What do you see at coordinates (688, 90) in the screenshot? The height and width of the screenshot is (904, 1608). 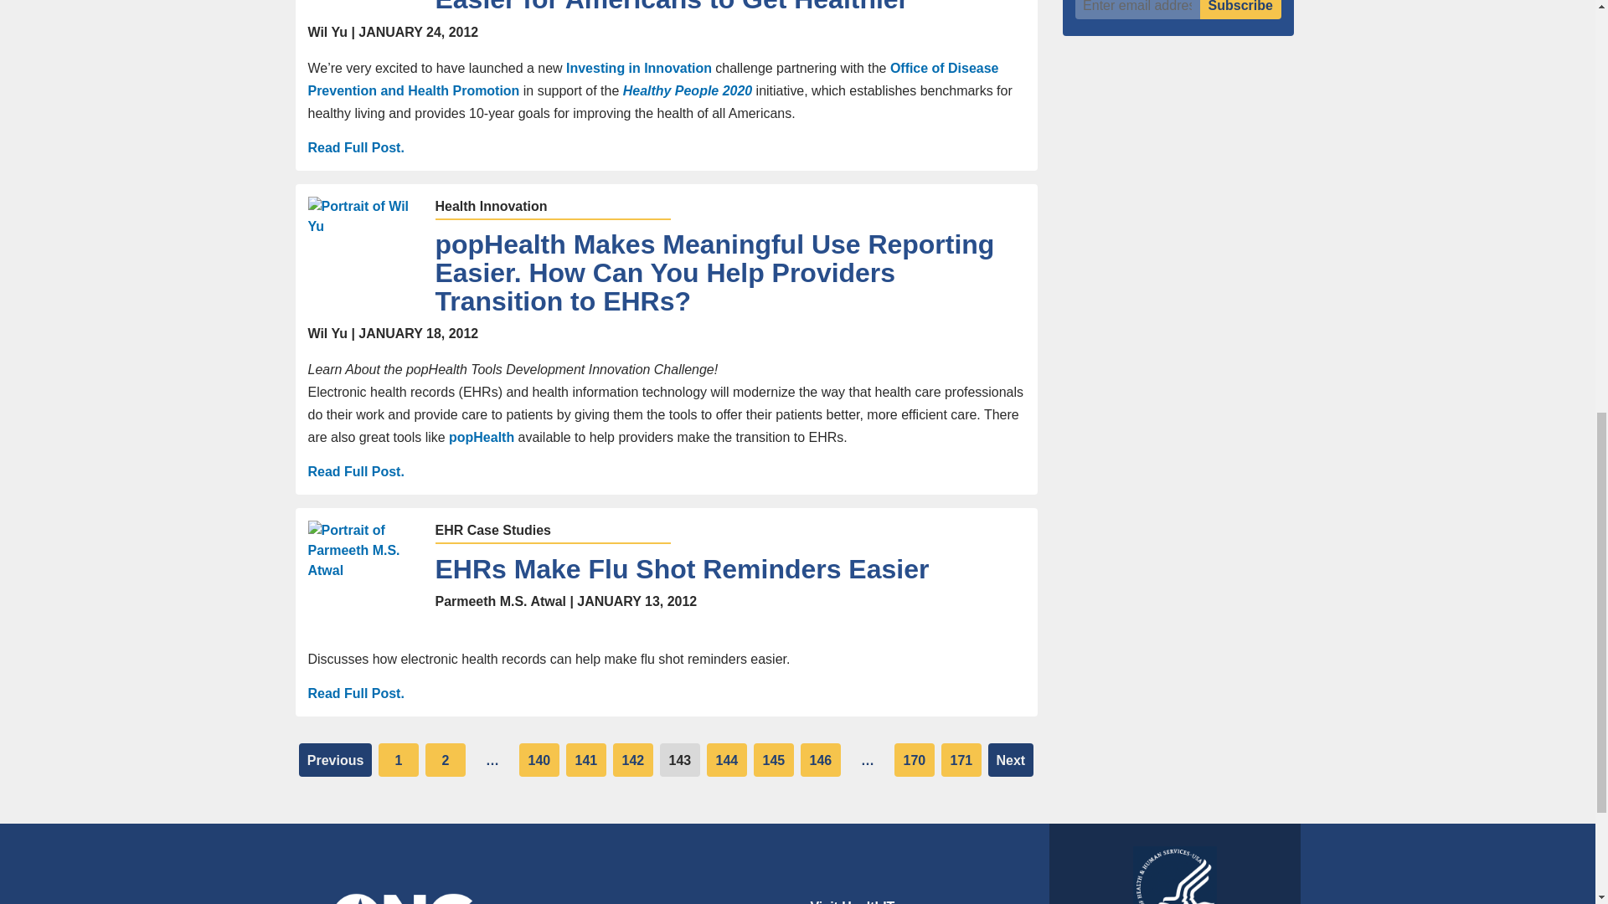 I see `Healthy People 2020` at bounding box center [688, 90].